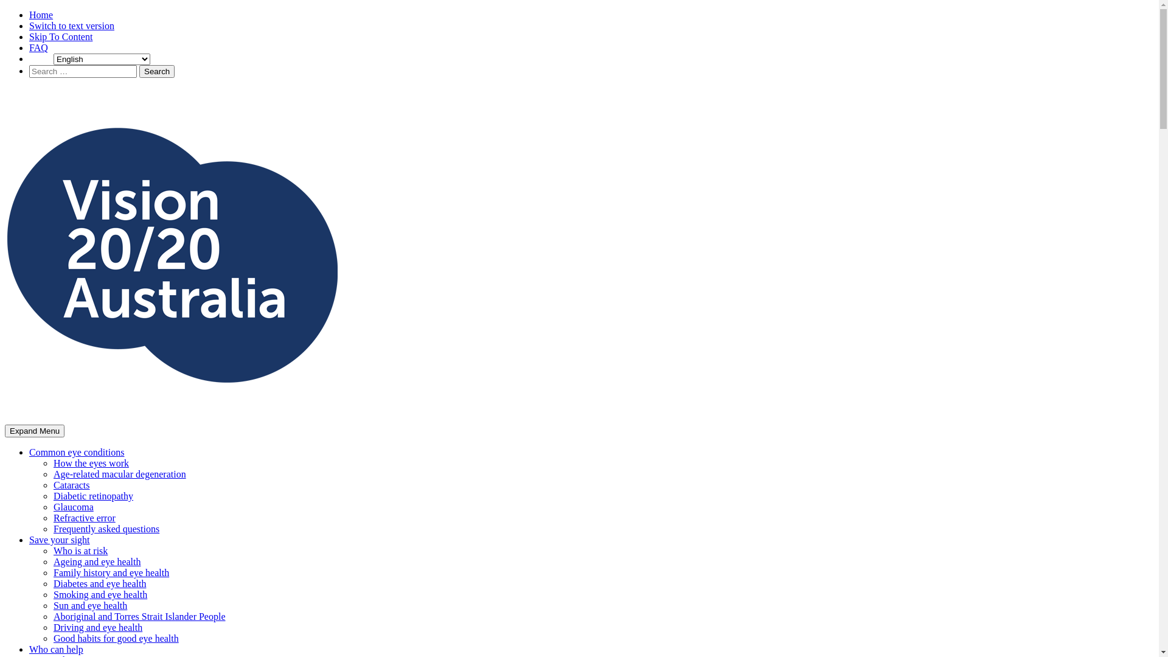  I want to click on Vision Initiative, so click(36, 439).